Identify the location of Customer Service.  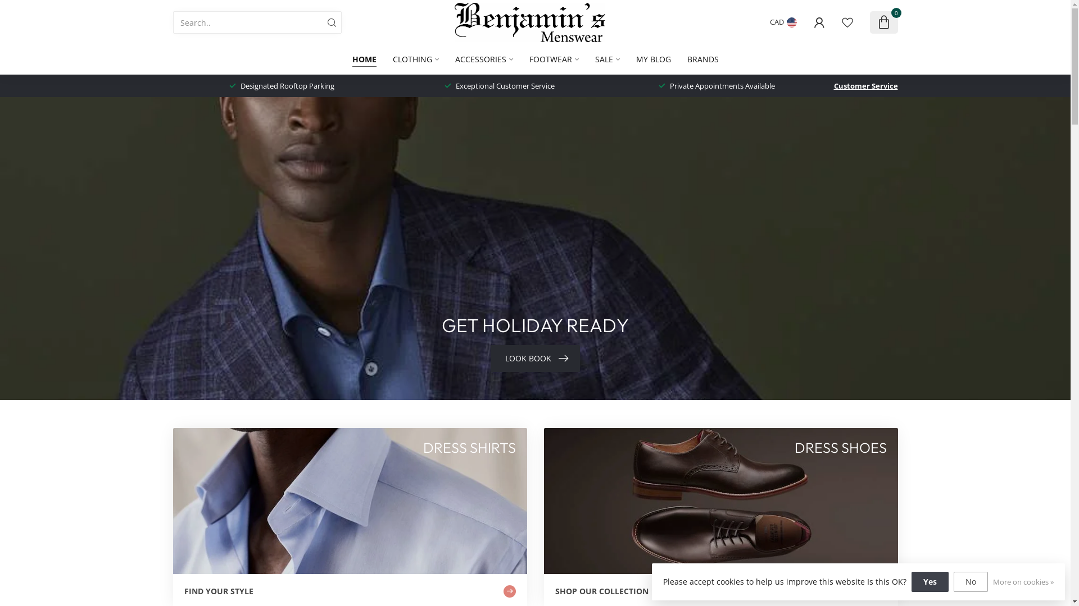
(866, 86).